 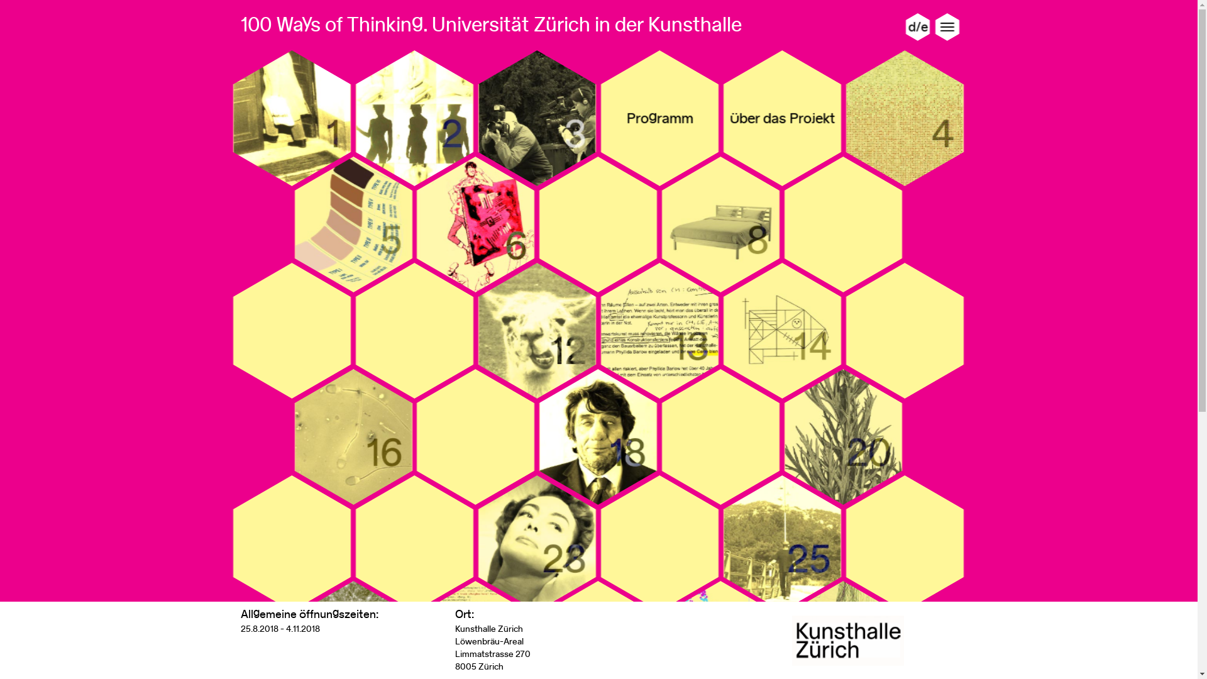 What do you see at coordinates (660, 118) in the screenshot?
I see `Programm` at bounding box center [660, 118].